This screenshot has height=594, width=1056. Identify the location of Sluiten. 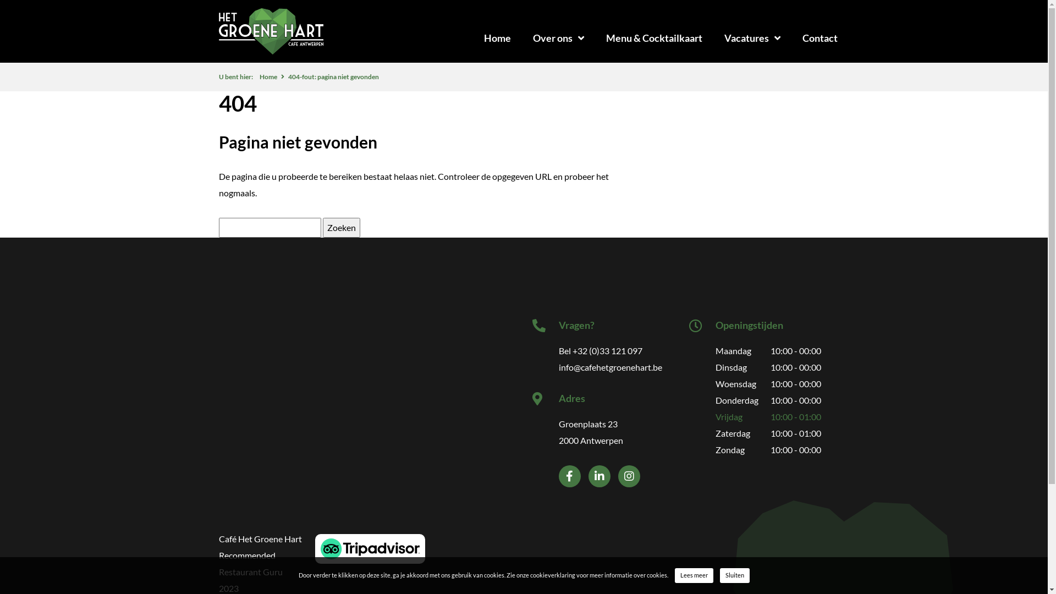
(734, 575).